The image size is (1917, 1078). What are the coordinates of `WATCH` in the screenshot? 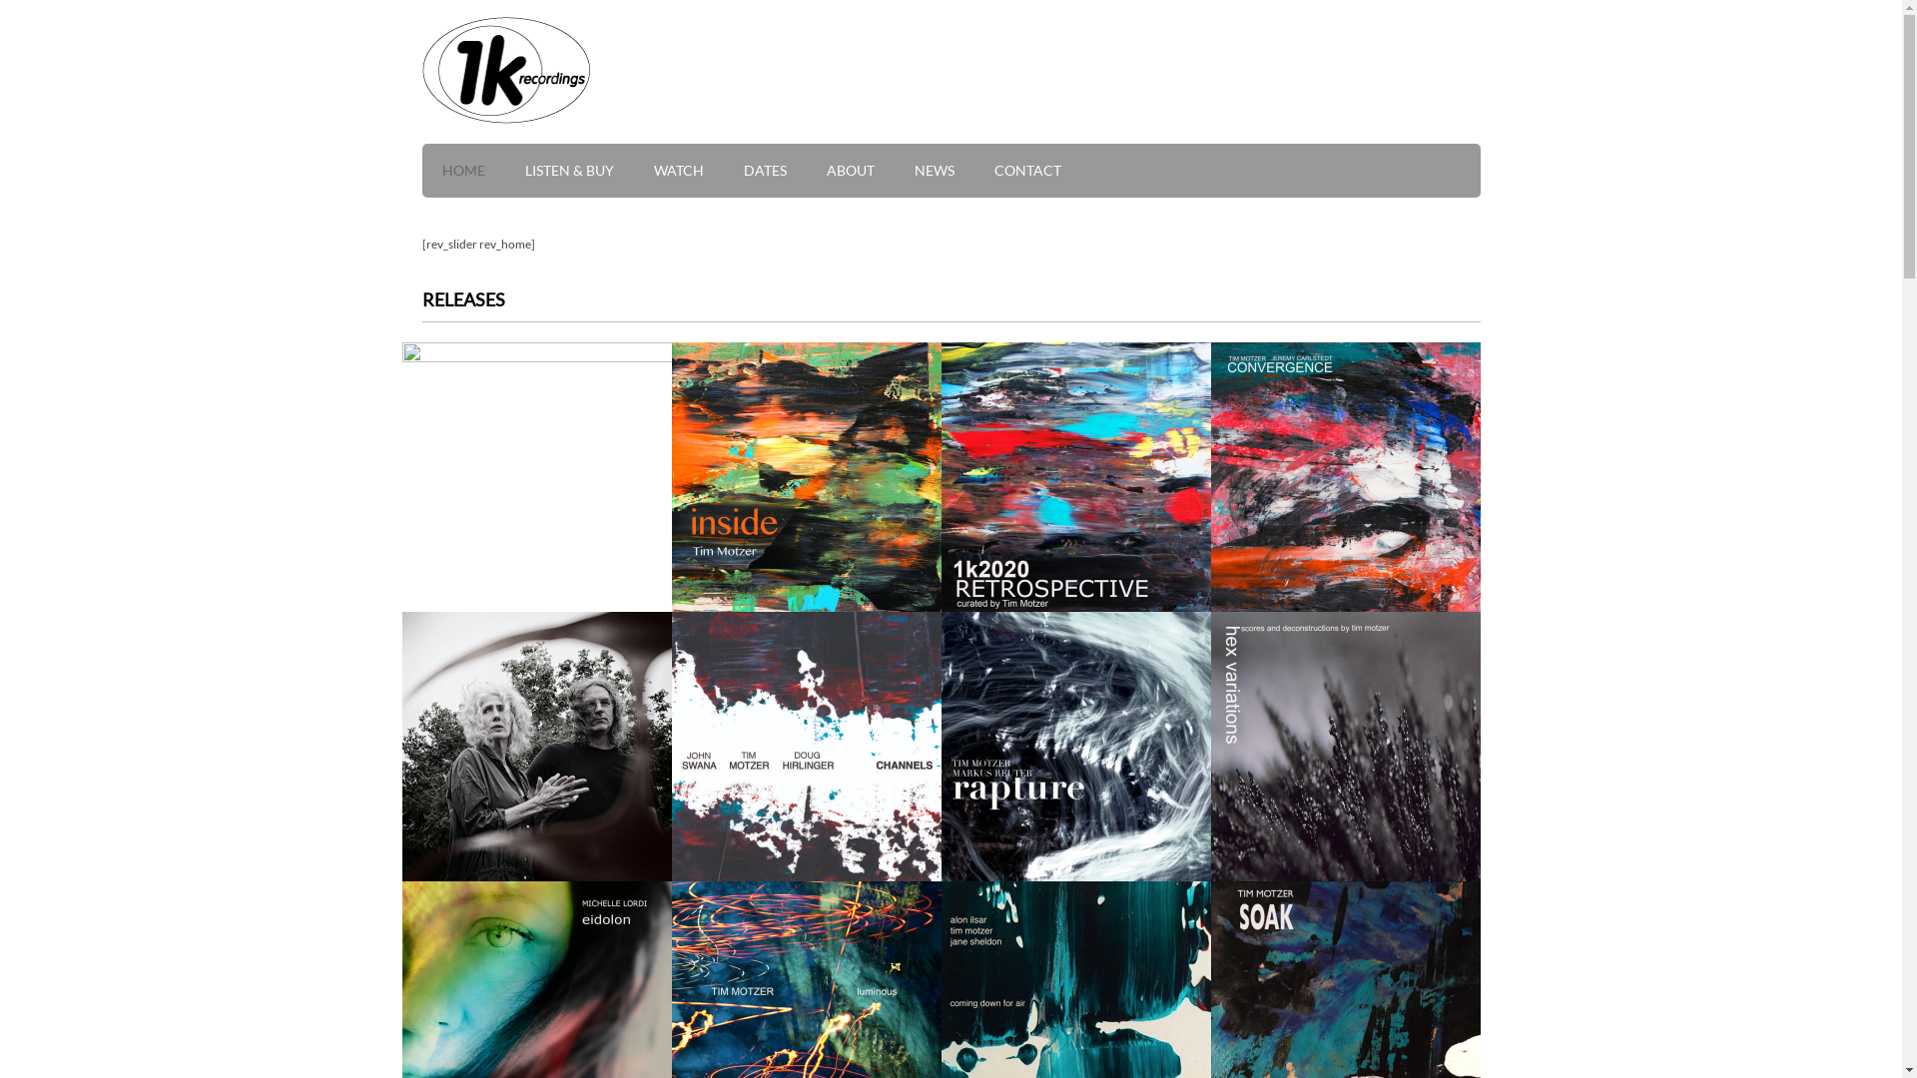 It's located at (698, 181).